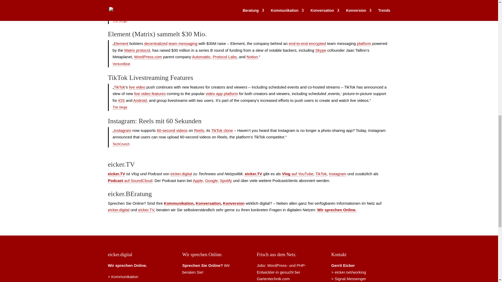 The image size is (502, 282). Describe the element at coordinates (234, 203) in the screenshot. I see `Konversionsberatung` at that location.